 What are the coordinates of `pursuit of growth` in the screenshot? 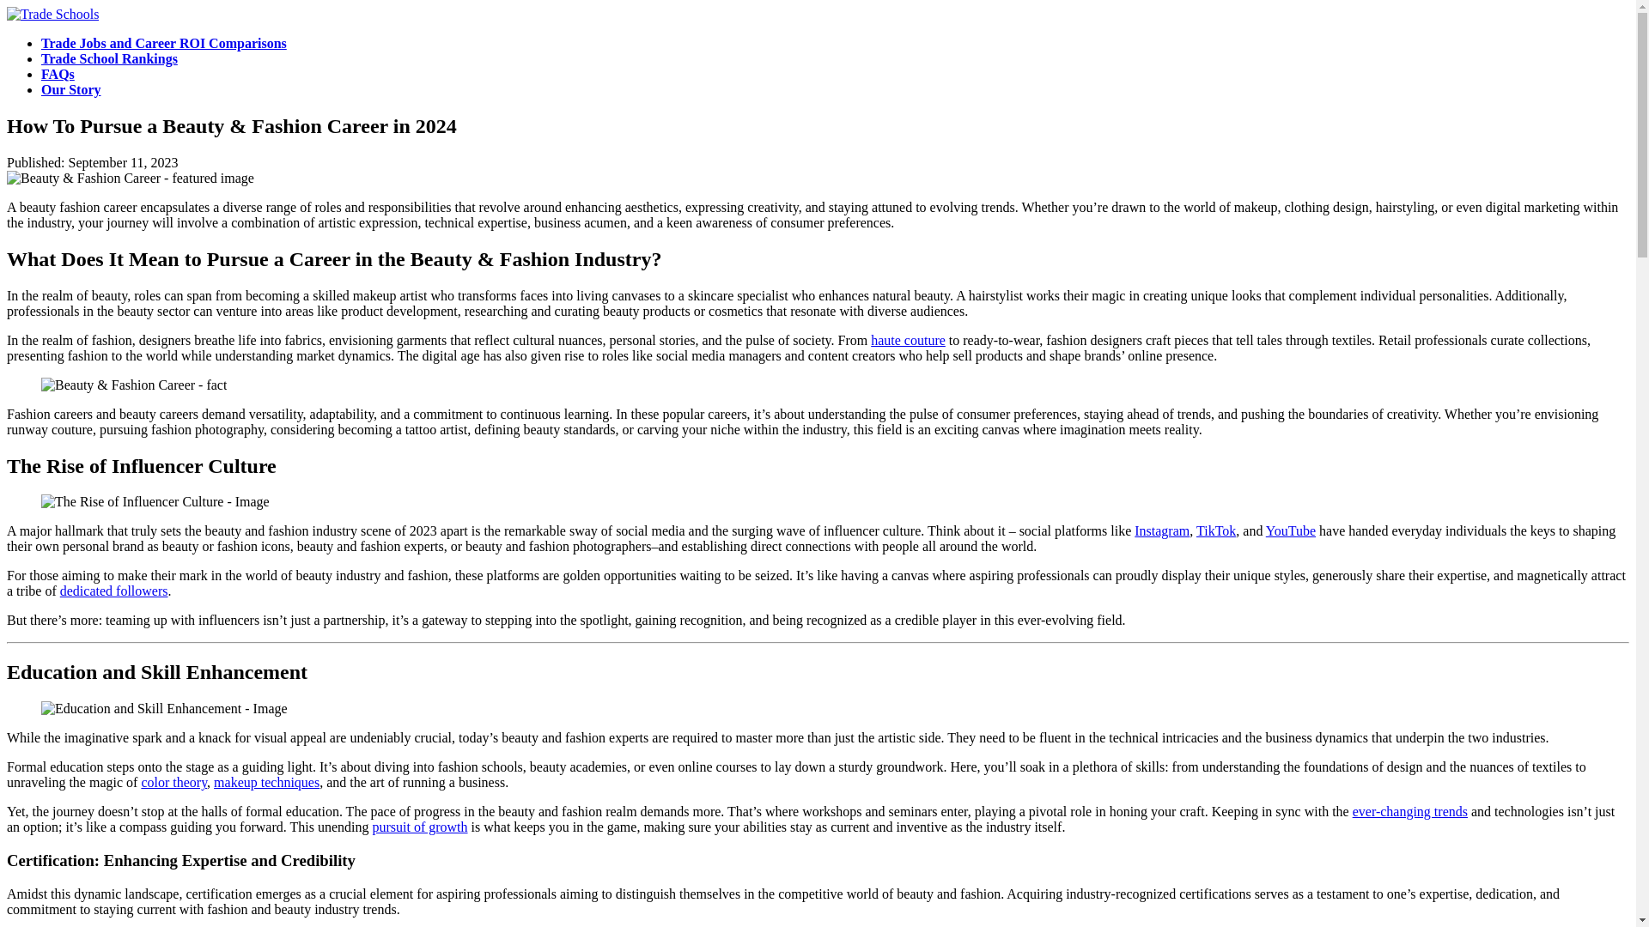 It's located at (419, 827).